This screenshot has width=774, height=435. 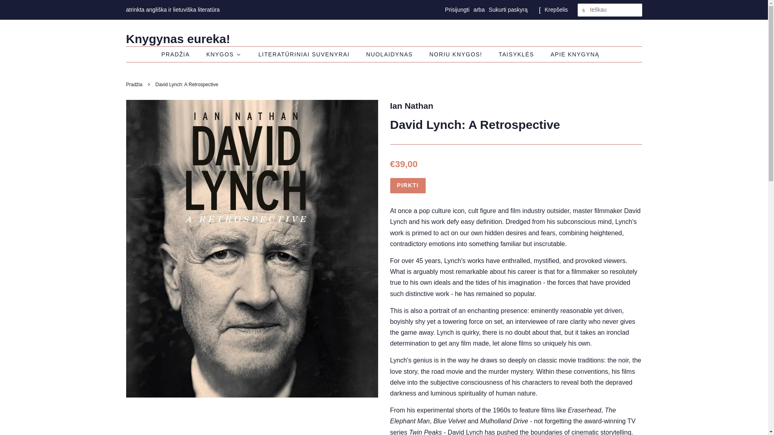 What do you see at coordinates (457, 10) in the screenshot?
I see `Prisijungti` at bounding box center [457, 10].